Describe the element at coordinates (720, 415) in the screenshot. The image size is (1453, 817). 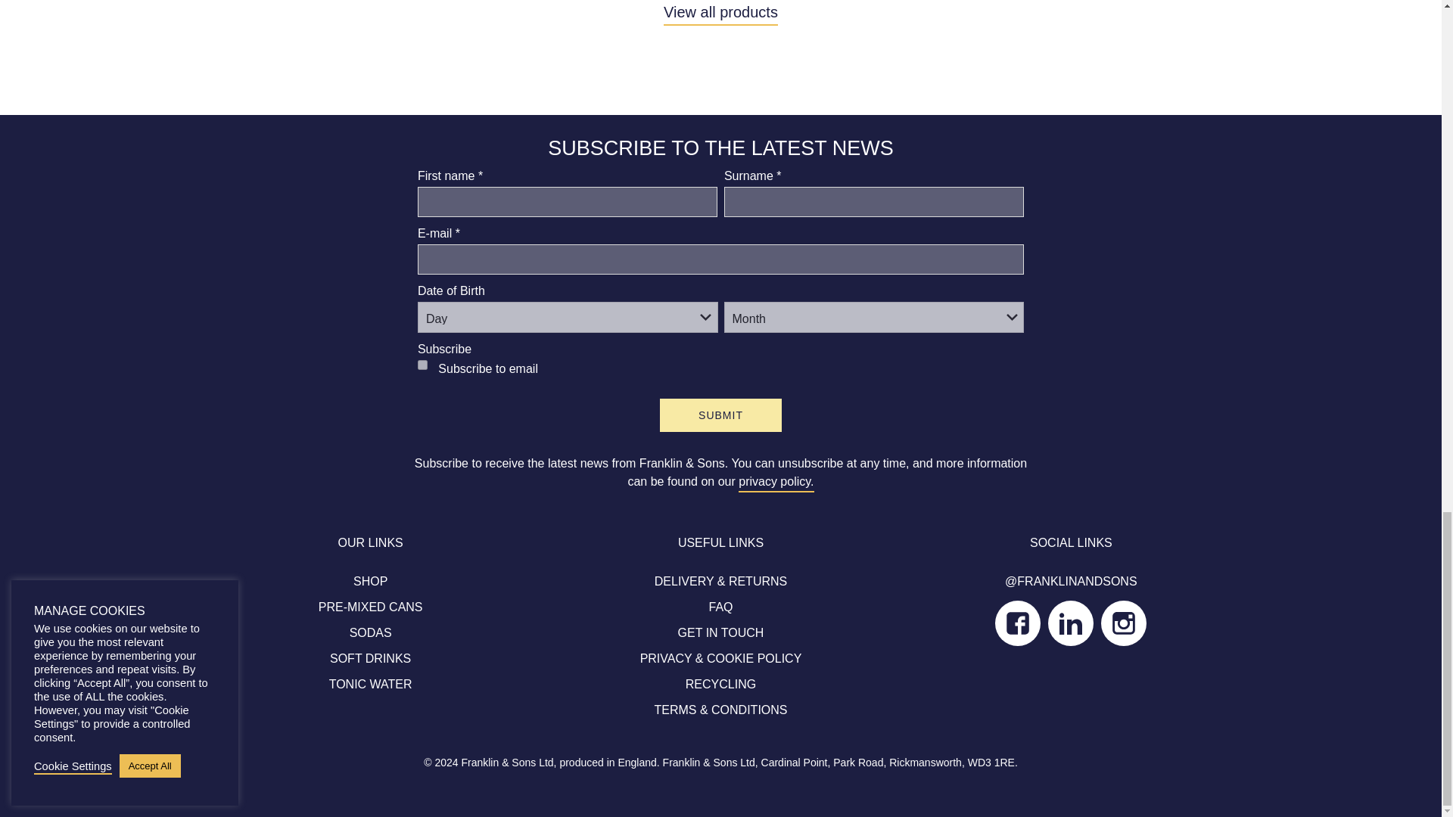
I see `SUBMIT` at that location.